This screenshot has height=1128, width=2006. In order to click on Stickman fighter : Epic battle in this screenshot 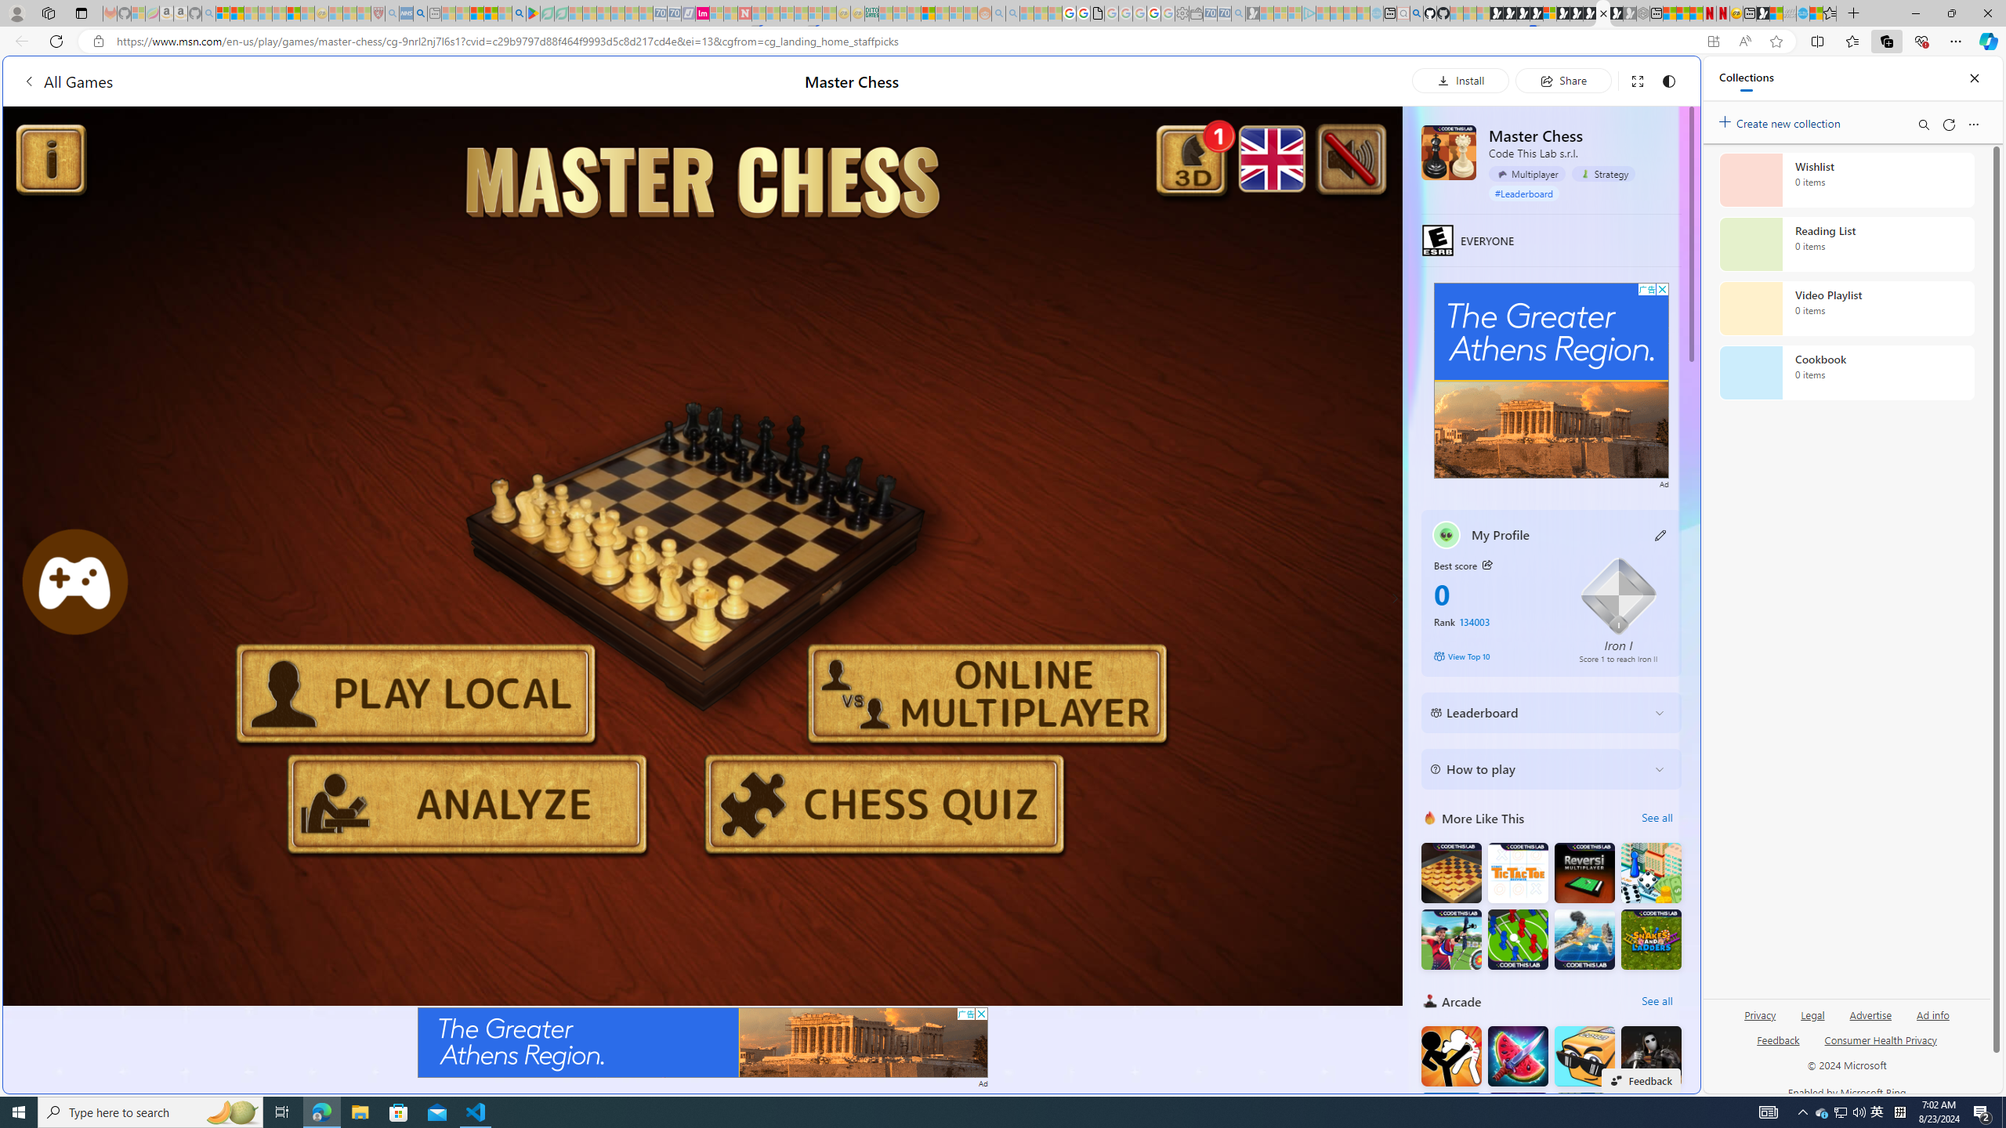, I will do `click(1451, 1123)`.